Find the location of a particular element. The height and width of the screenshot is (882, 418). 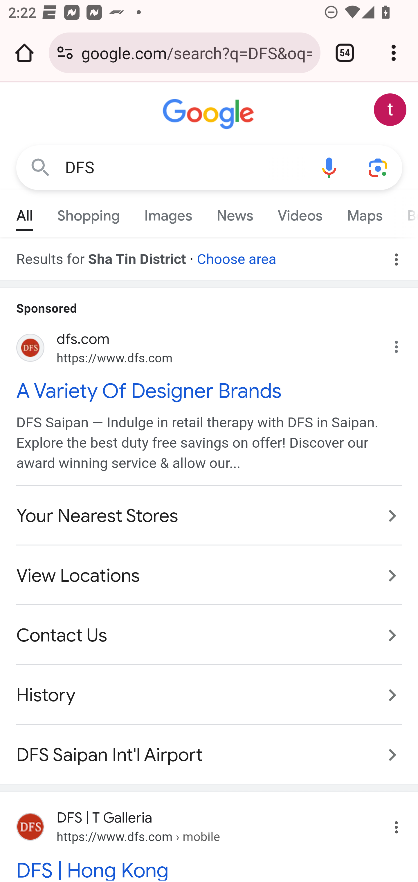

Your Nearest Stores is located at coordinates (210, 516).